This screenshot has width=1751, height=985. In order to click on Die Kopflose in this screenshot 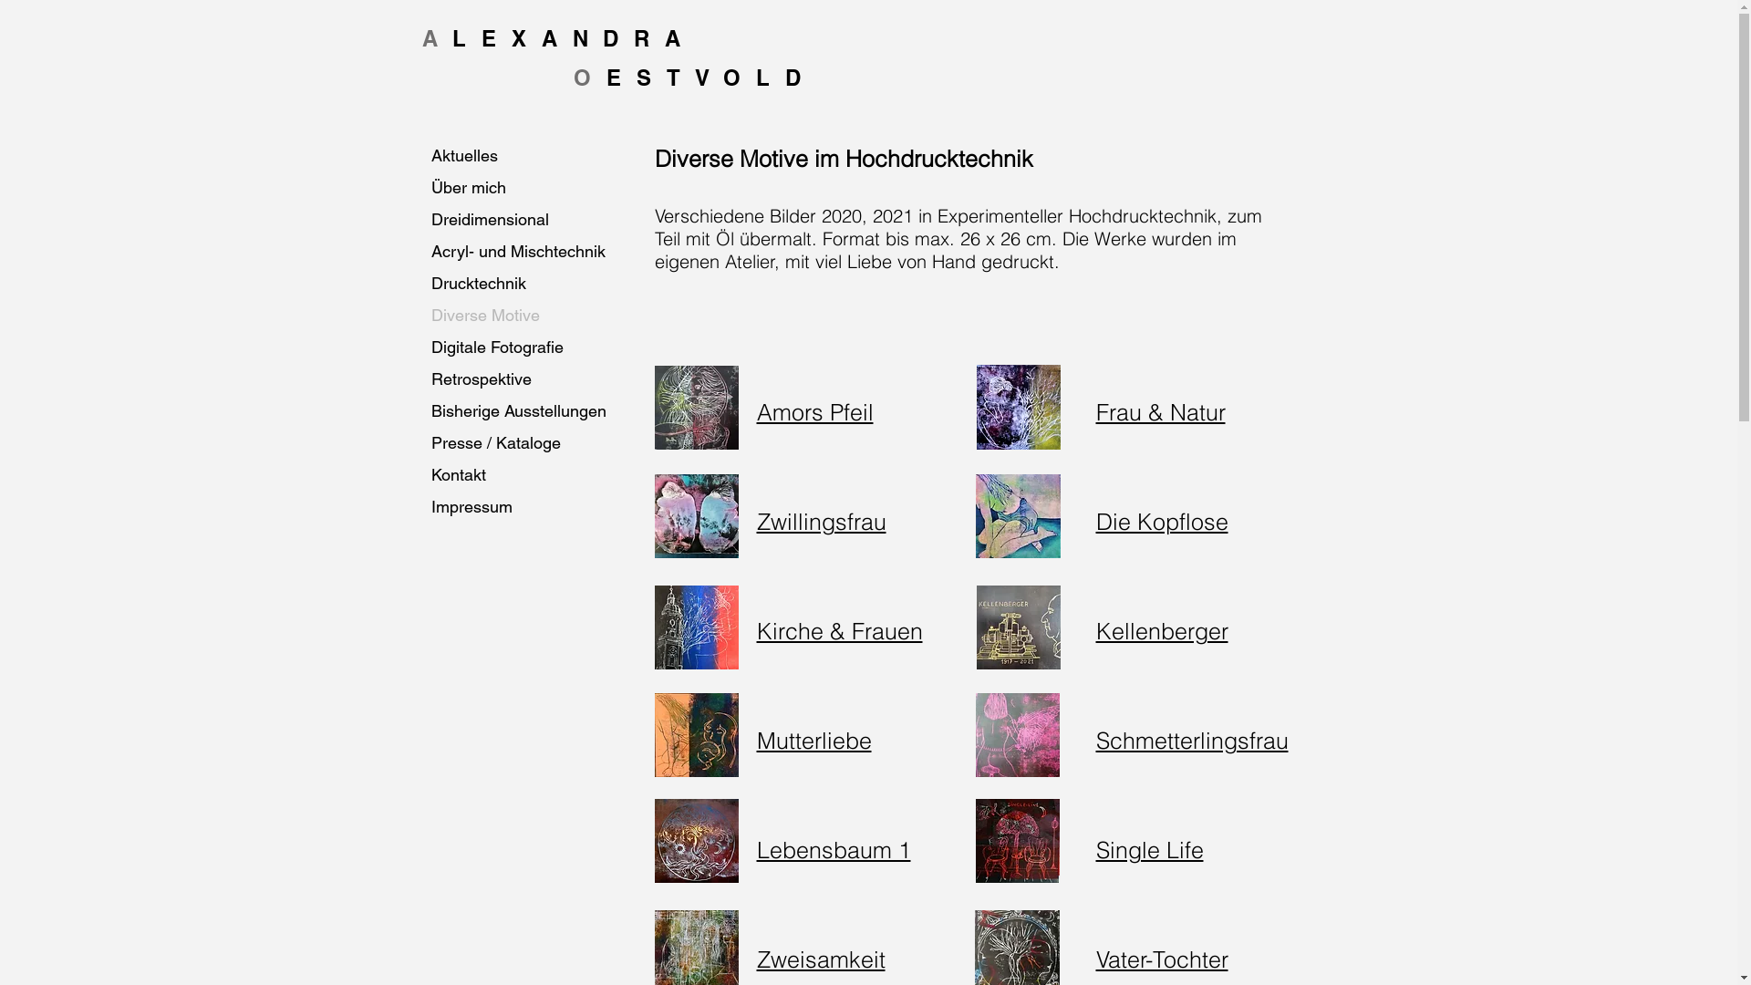, I will do `click(1162, 522)`.